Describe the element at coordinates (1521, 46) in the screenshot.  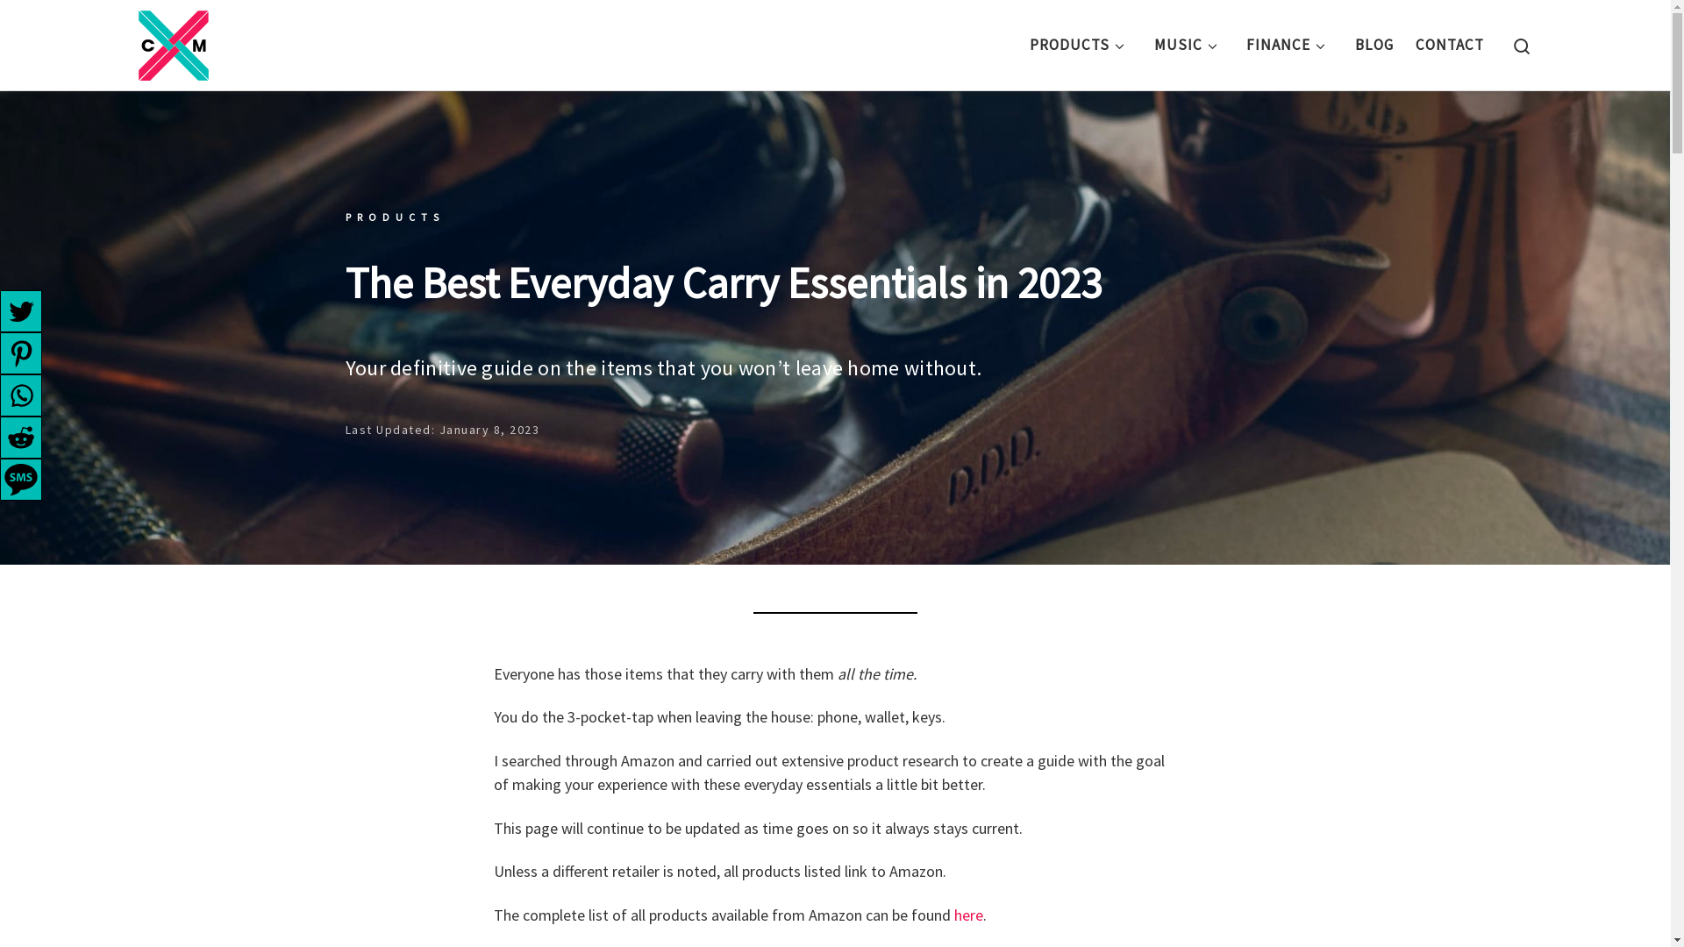
I see `Search` at that location.